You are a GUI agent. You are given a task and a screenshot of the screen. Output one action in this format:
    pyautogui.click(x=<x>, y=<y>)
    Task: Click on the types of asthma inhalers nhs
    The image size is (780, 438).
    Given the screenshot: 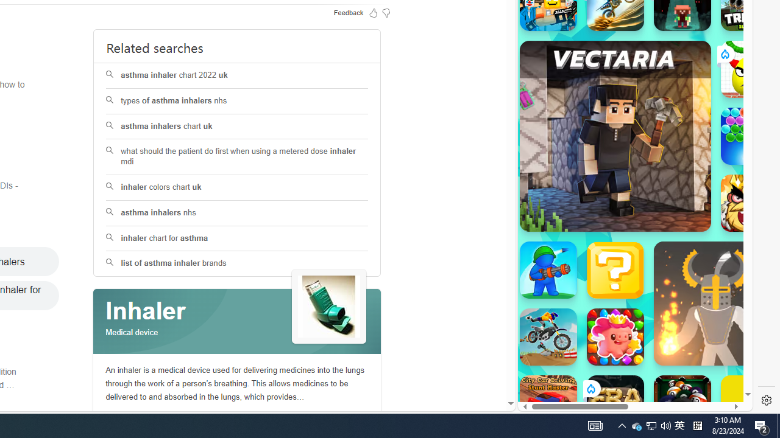 What is the action you would take?
    pyautogui.click(x=238, y=101)
    